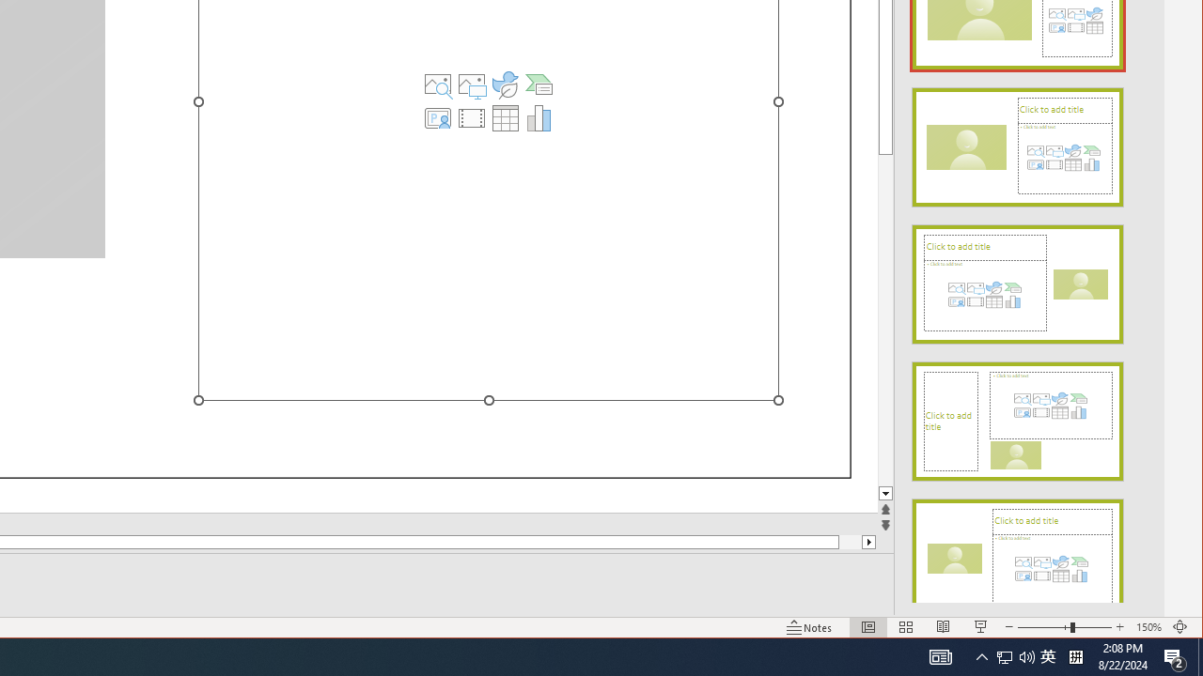  I want to click on Insert an Icon, so click(506, 84).